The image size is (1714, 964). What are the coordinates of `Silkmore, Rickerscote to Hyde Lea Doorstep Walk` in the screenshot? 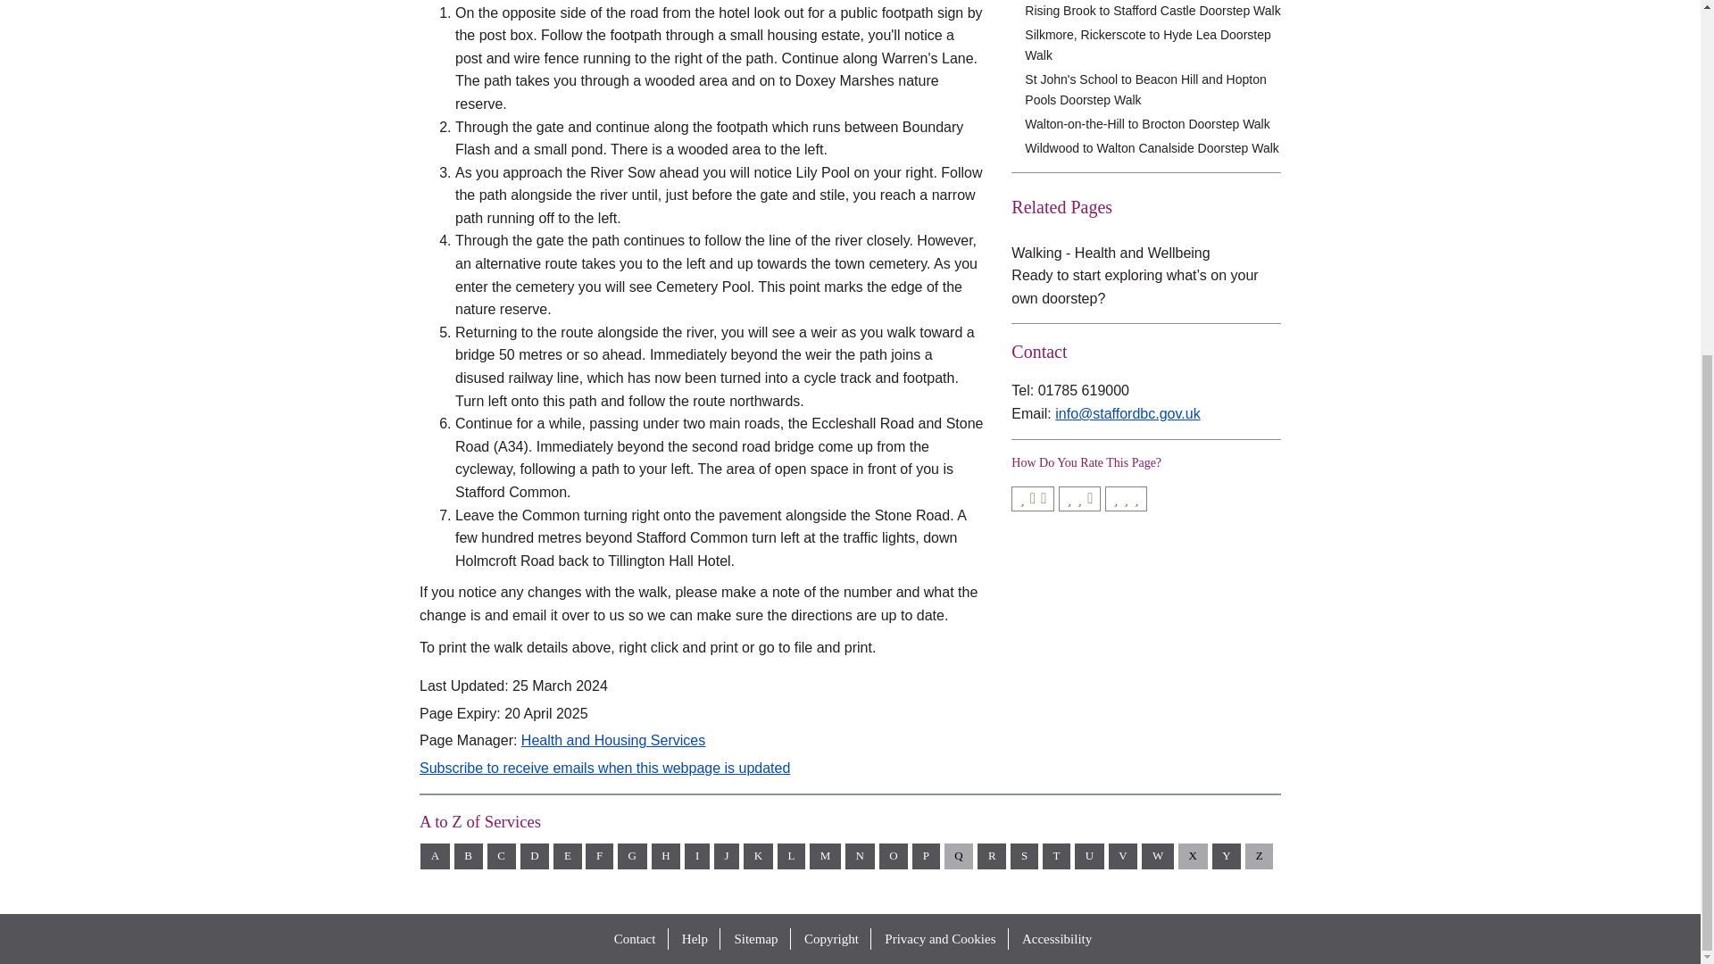 It's located at (1152, 45).